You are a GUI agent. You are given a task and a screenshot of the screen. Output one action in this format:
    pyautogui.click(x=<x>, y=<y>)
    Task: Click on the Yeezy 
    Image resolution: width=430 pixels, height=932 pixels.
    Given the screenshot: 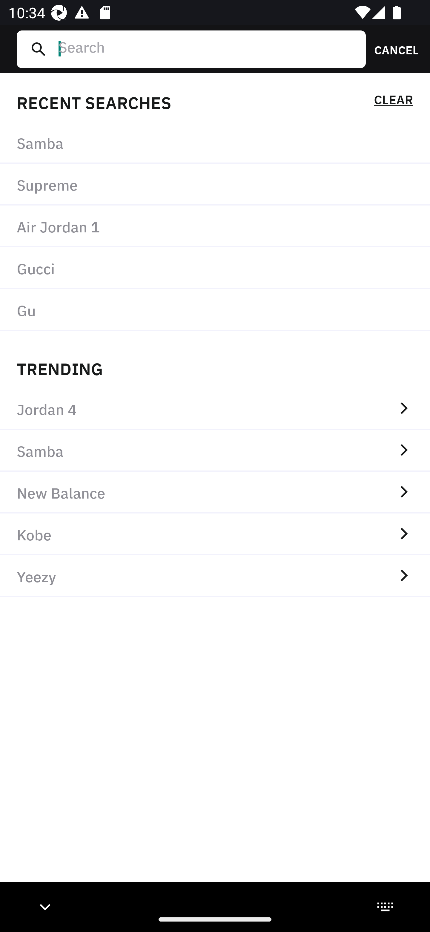 What is the action you would take?
    pyautogui.click(x=215, y=576)
    